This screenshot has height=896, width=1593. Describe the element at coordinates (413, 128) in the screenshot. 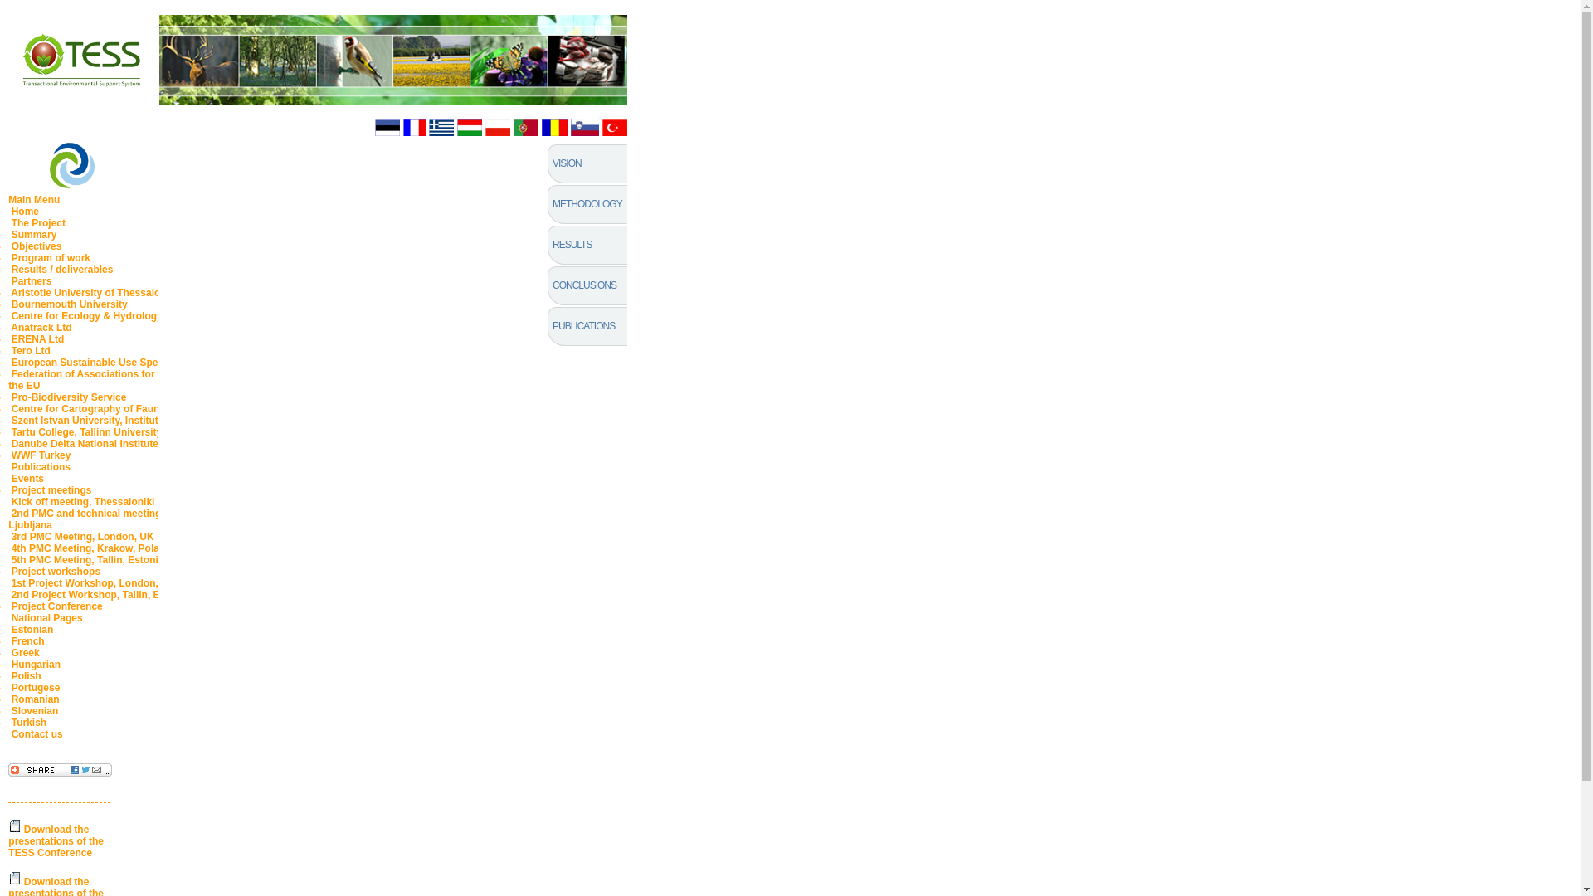

I see `Project Description in French` at that location.